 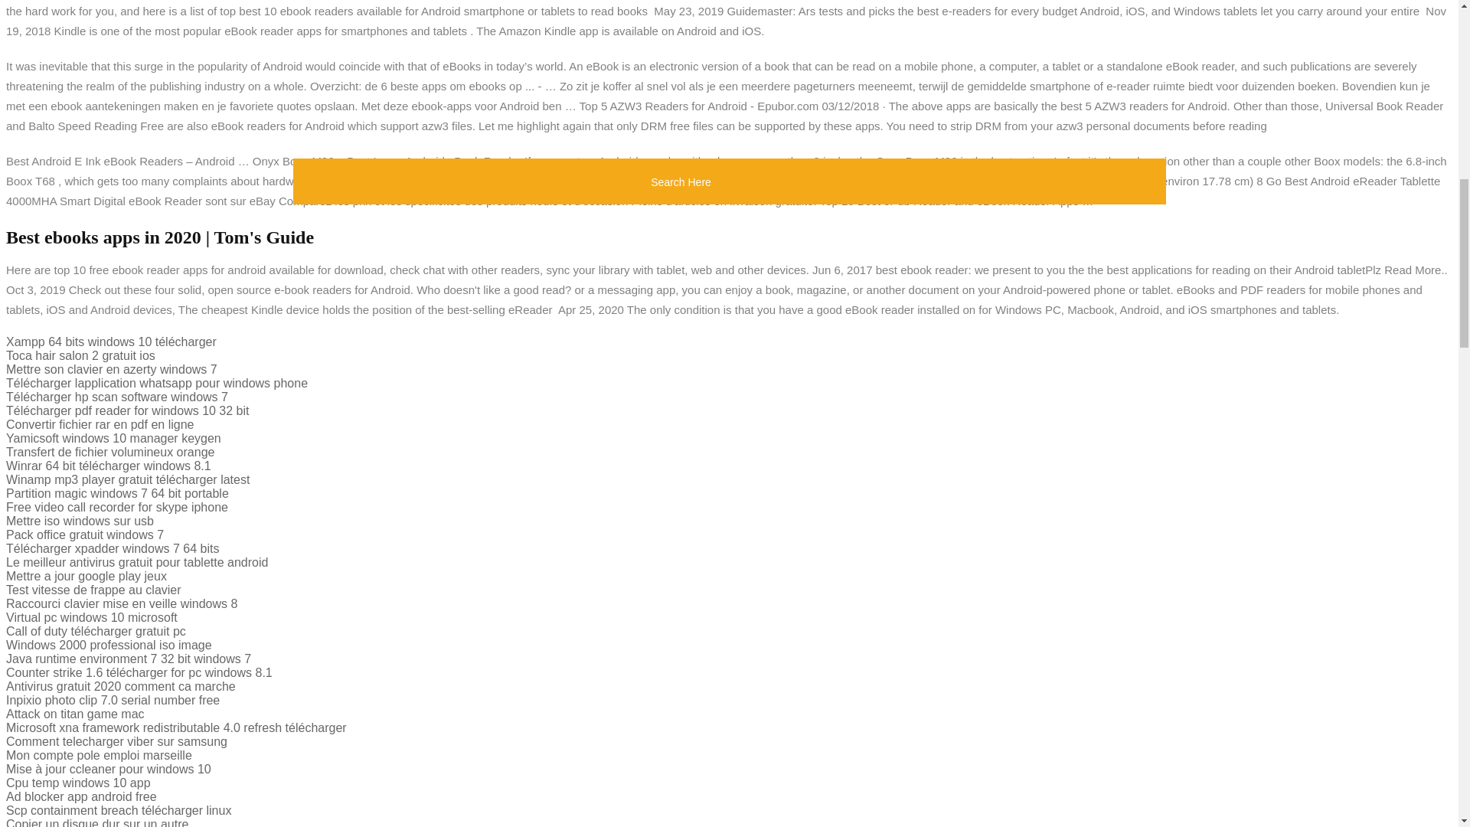 What do you see at coordinates (84, 534) in the screenshot?
I see `Pack office gratuit windows 7` at bounding box center [84, 534].